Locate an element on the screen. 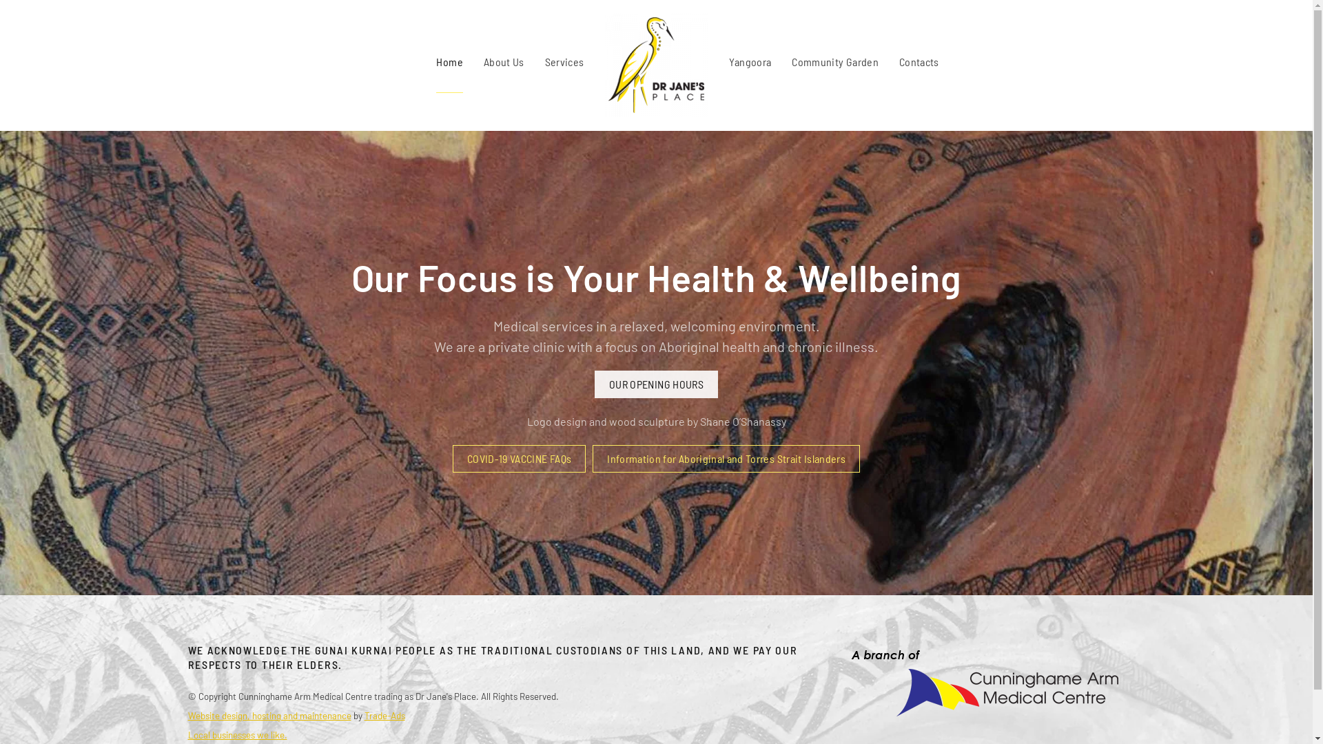 The height and width of the screenshot is (744, 1323). Contacts is located at coordinates (919, 62).